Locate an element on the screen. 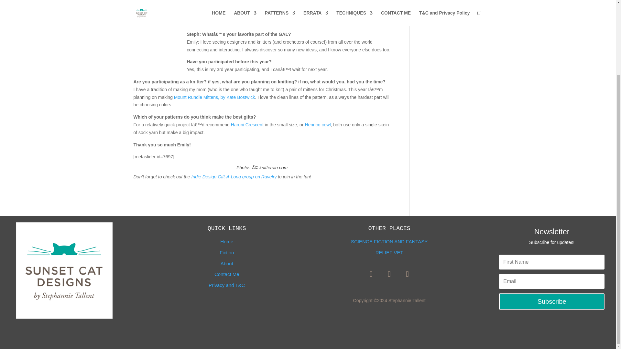 Image resolution: width=621 pixels, height=349 pixels. Fiction is located at coordinates (227, 252).